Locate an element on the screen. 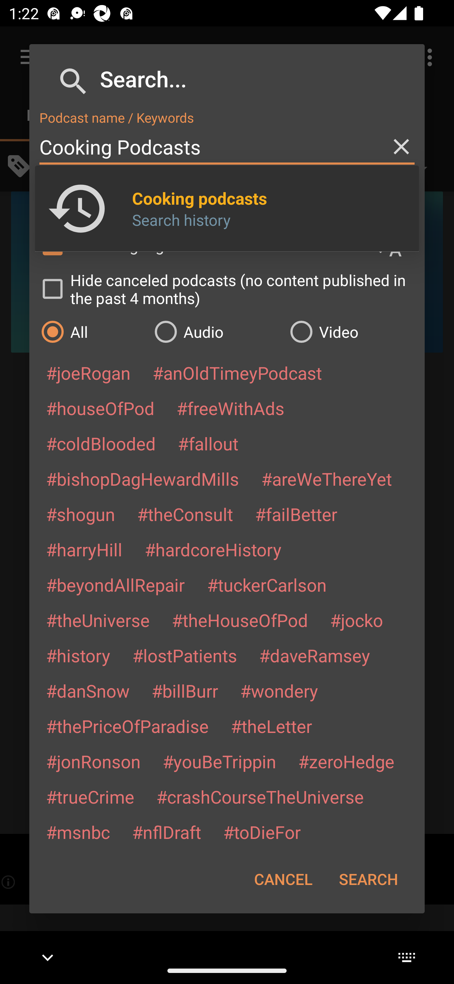 Image resolution: width=454 pixels, height=984 pixels. #theConsult is located at coordinates (185, 514).